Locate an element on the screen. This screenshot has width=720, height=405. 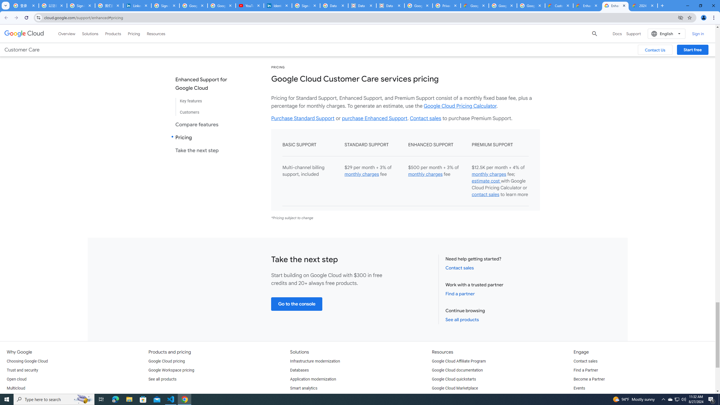
Smart analytics is located at coordinates (304, 388).